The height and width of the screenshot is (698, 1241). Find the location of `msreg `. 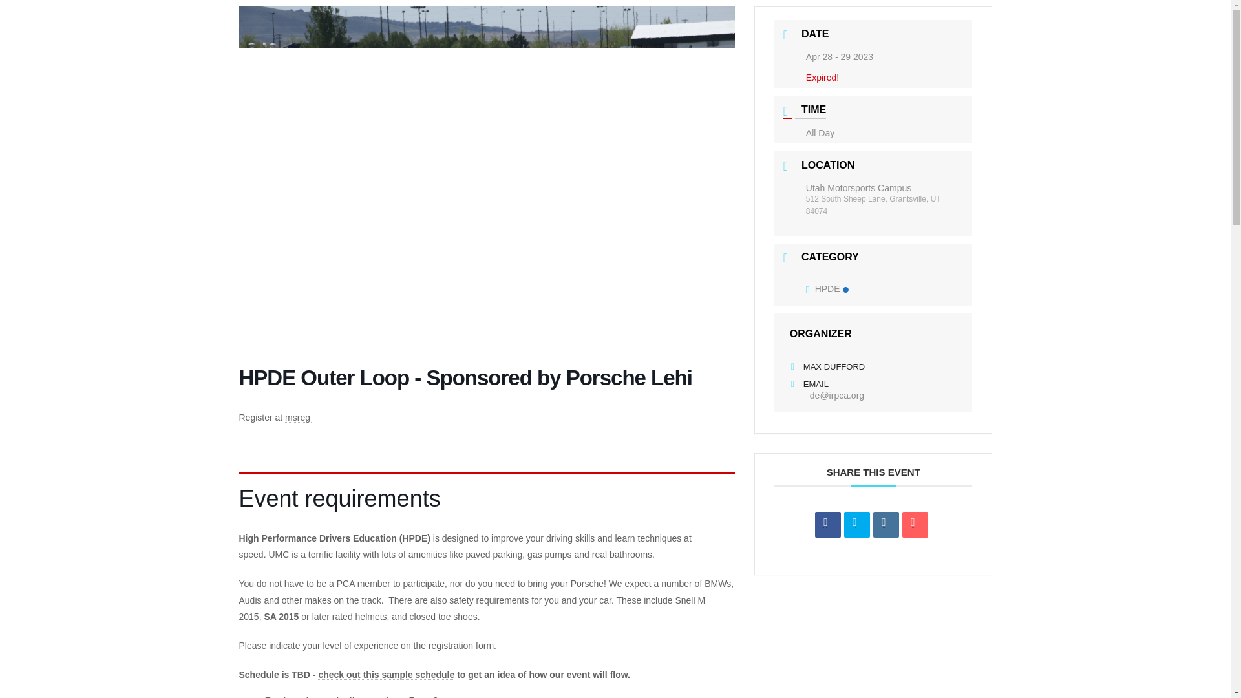

msreg  is located at coordinates (299, 418).